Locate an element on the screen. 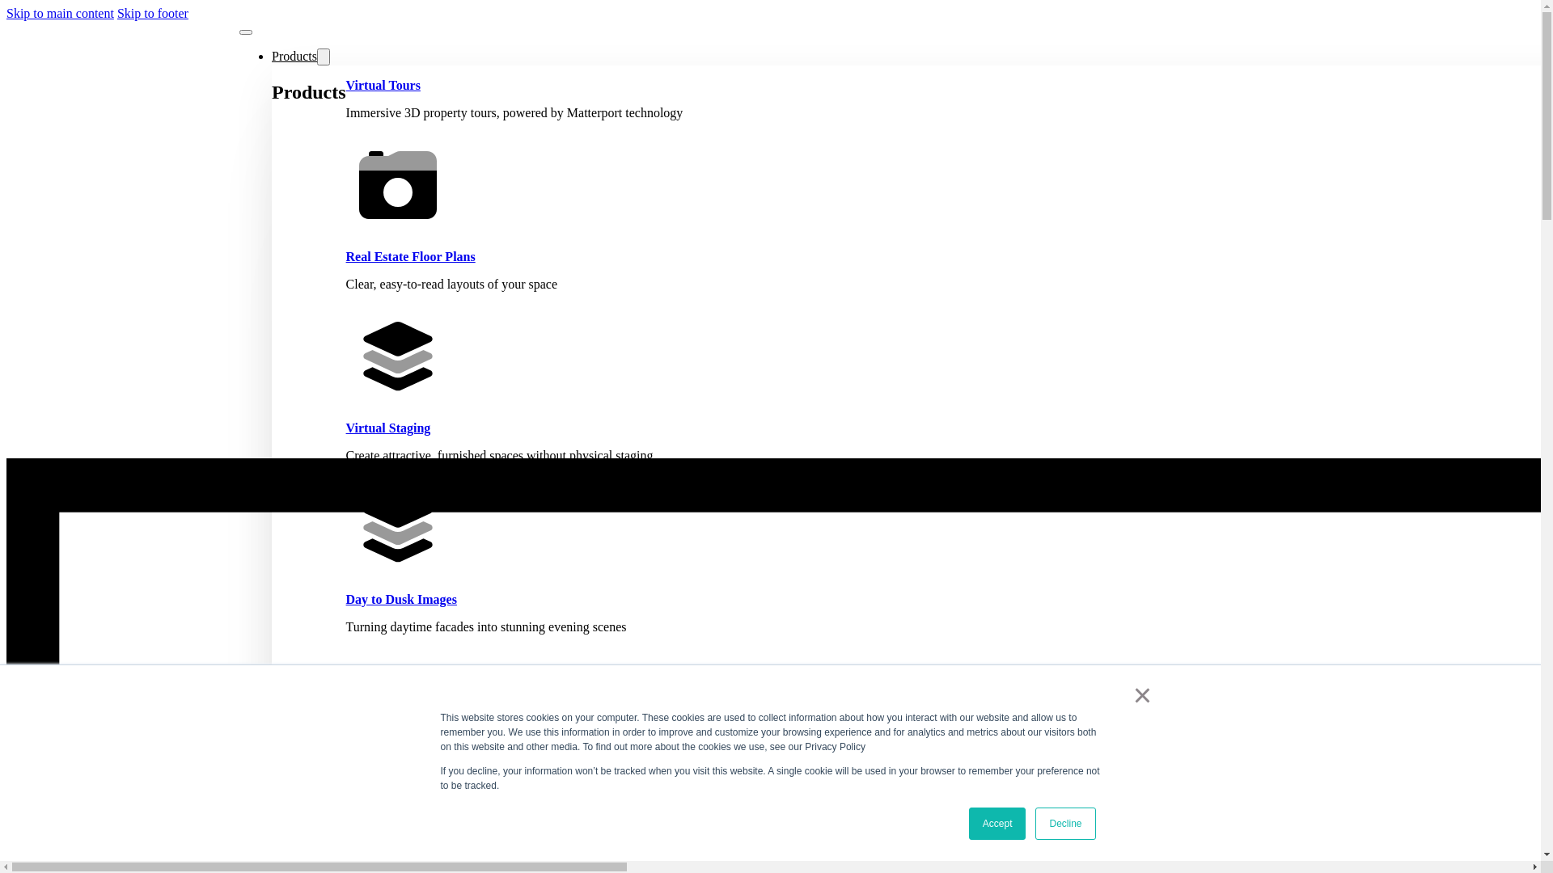 This screenshot has width=1553, height=873. Products is located at coordinates (294, 56).